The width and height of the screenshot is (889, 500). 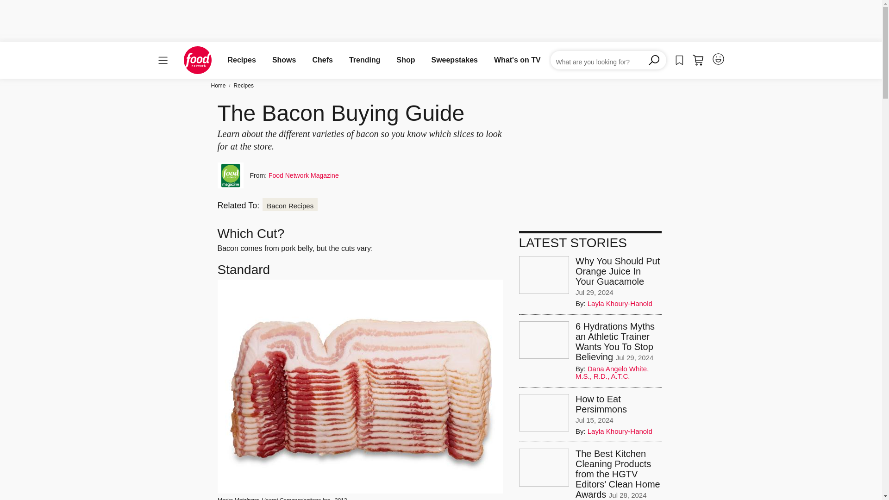 What do you see at coordinates (197, 60) in the screenshot?
I see `home` at bounding box center [197, 60].